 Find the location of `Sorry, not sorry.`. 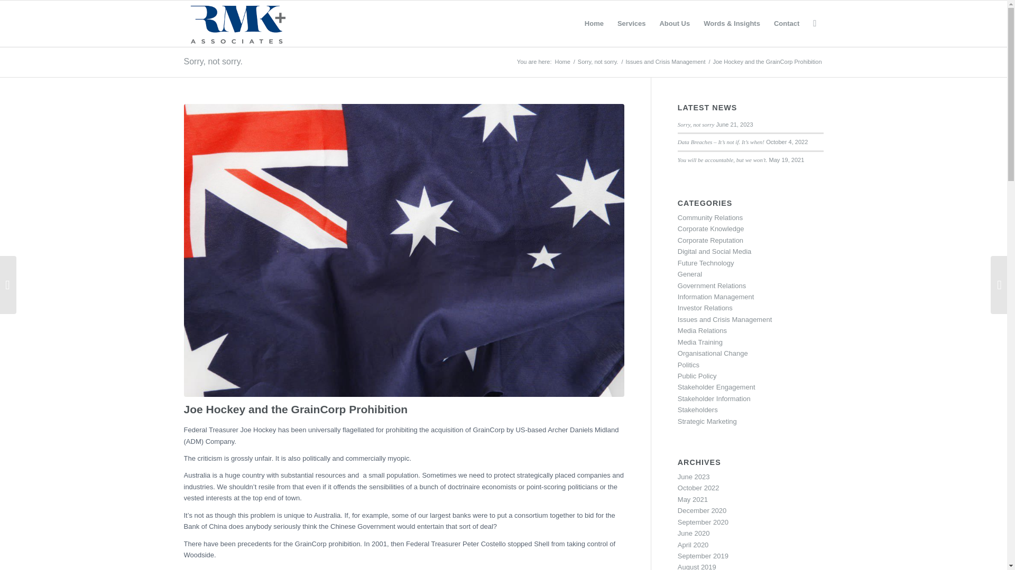

Sorry, not sorry. is located at coordinates (213, 61).